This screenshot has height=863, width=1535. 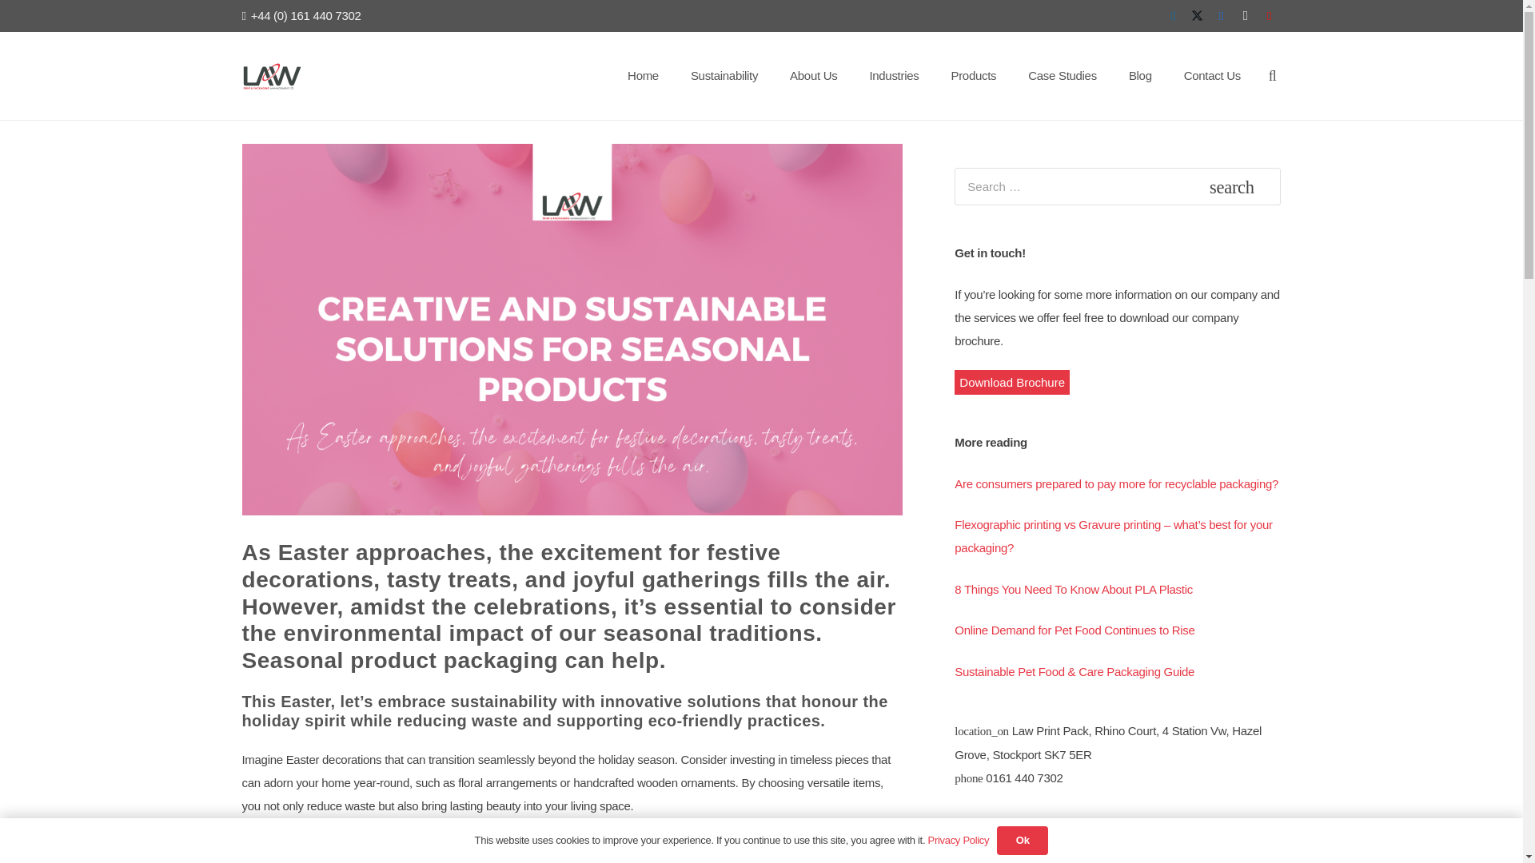 I want to click on YouTube, so click(x=1268, y=16).